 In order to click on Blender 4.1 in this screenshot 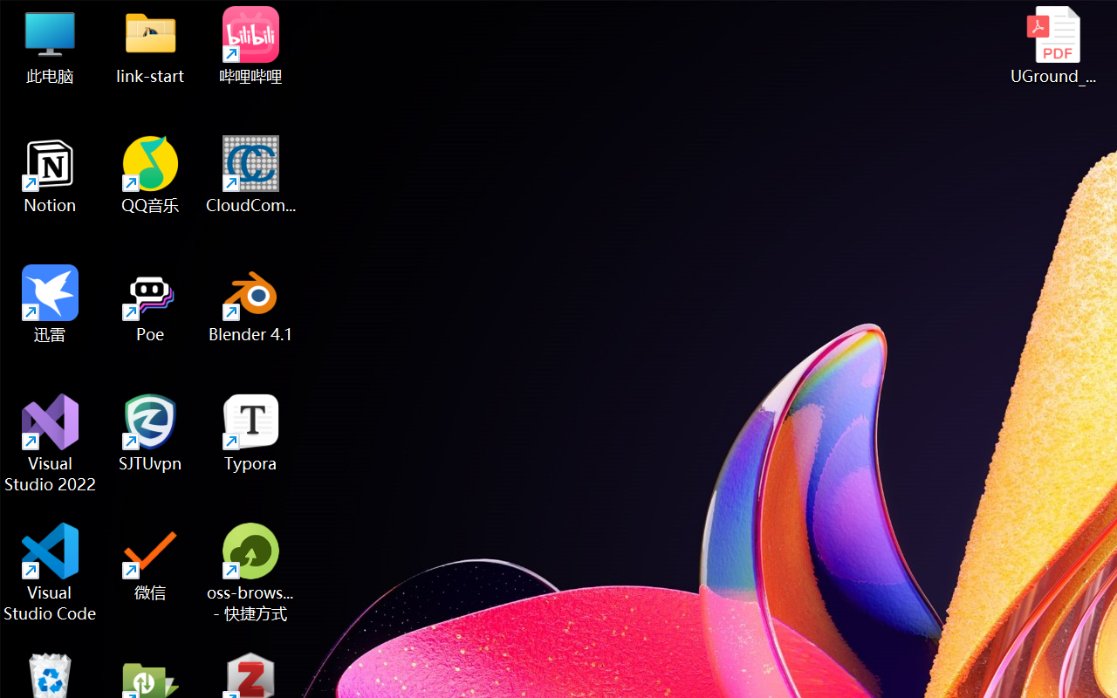, I will do `click(251, 304)`.